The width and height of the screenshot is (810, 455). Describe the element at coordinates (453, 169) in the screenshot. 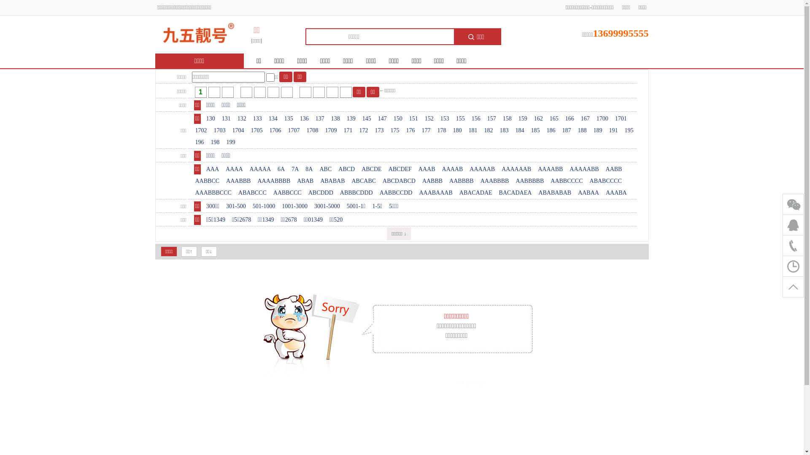

I see `AAAAB` at that location.